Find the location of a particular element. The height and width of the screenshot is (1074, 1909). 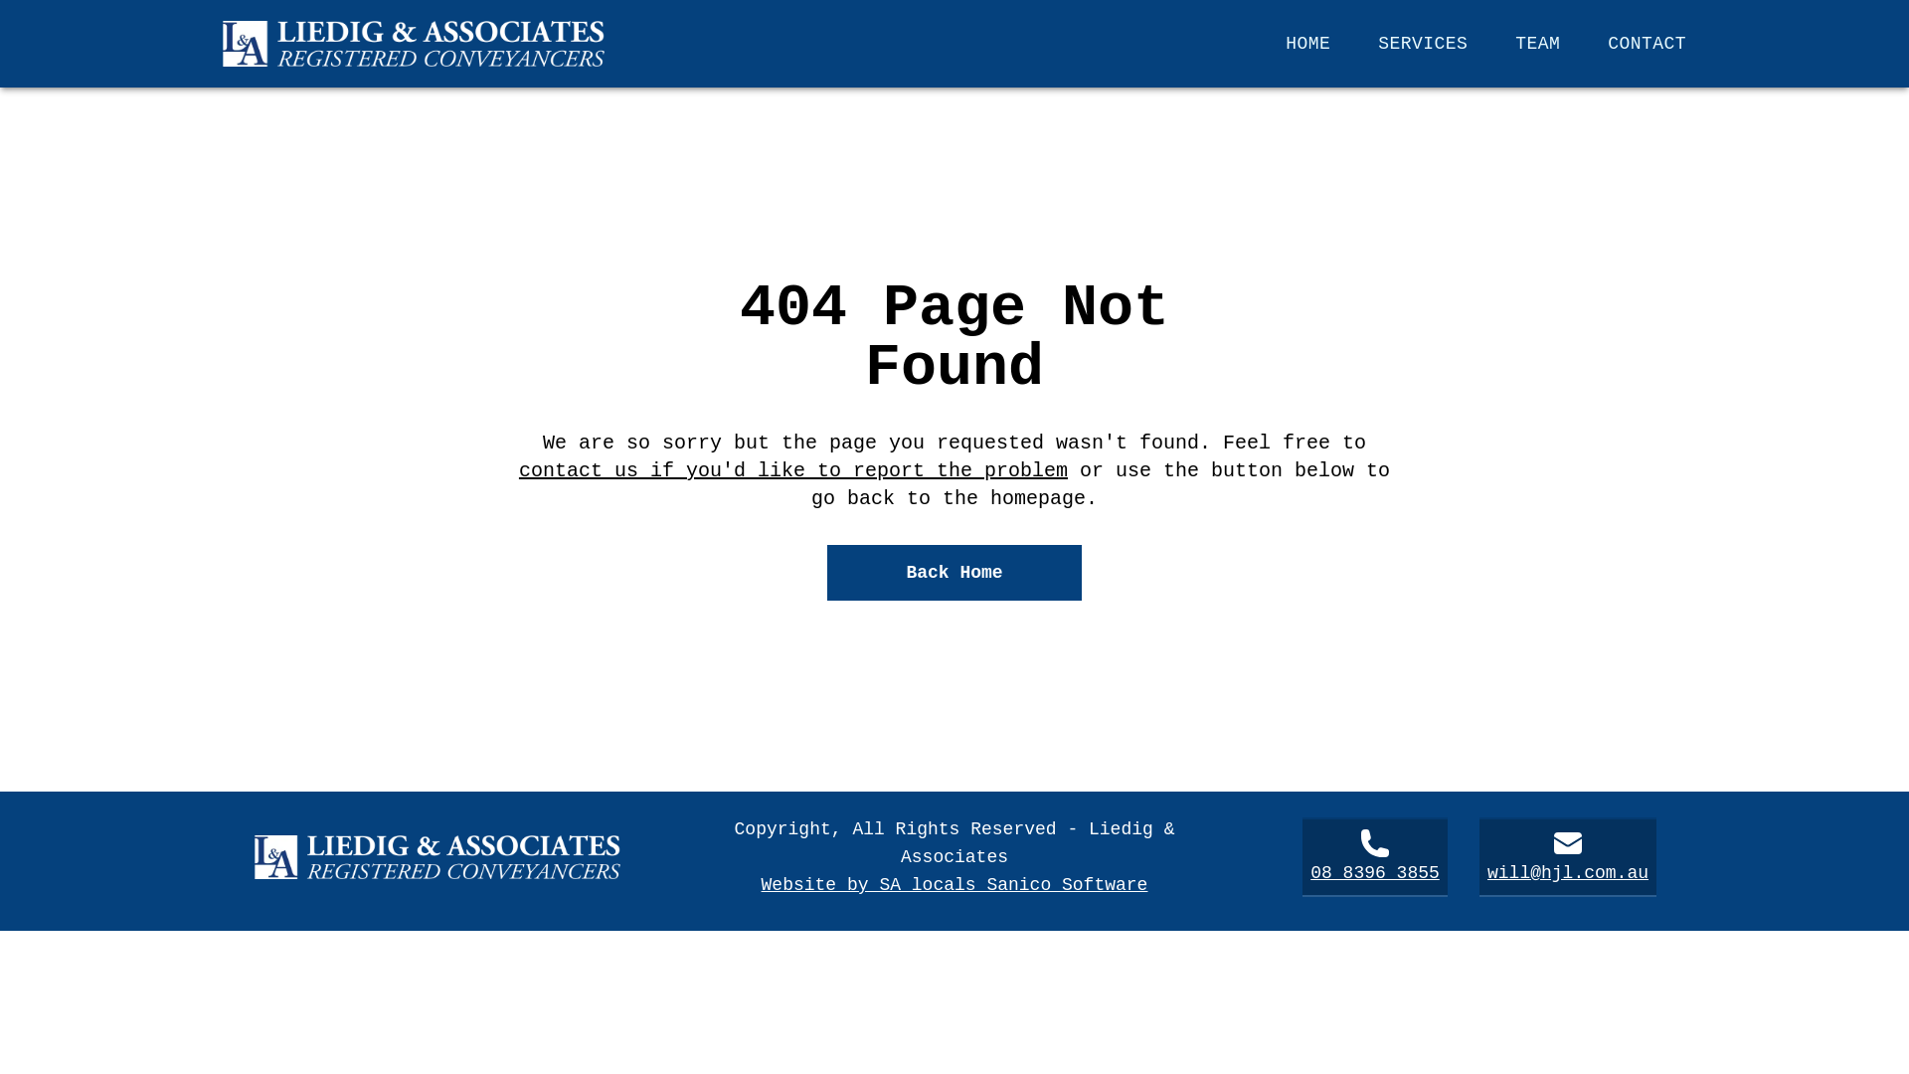

will@hjl.com.au is located at coordinates (1568, 857).